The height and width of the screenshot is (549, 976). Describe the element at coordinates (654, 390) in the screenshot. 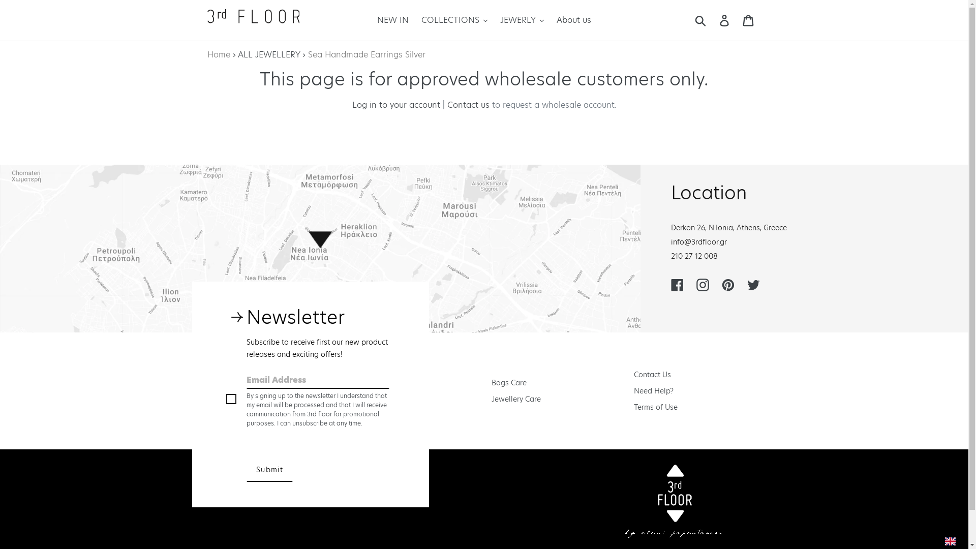

I see `Need Help?` at that location.